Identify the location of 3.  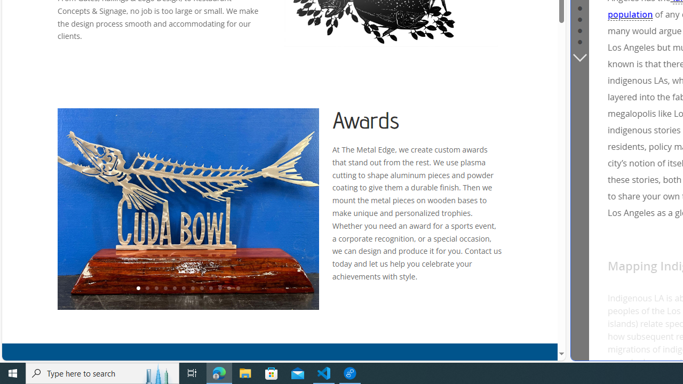
(156, 289).